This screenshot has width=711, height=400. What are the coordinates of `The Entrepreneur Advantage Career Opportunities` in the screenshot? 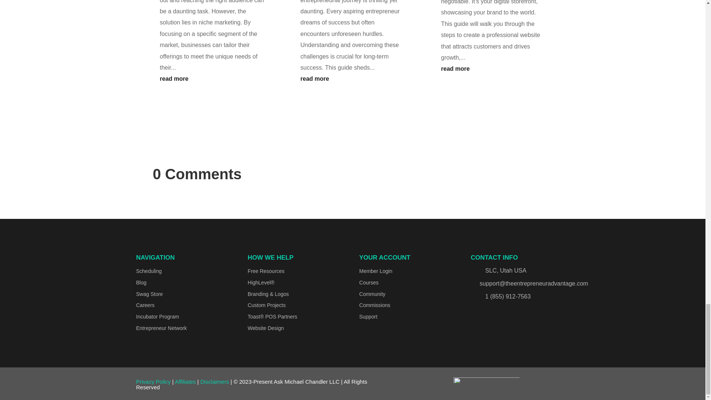 It's located at (146, 305).